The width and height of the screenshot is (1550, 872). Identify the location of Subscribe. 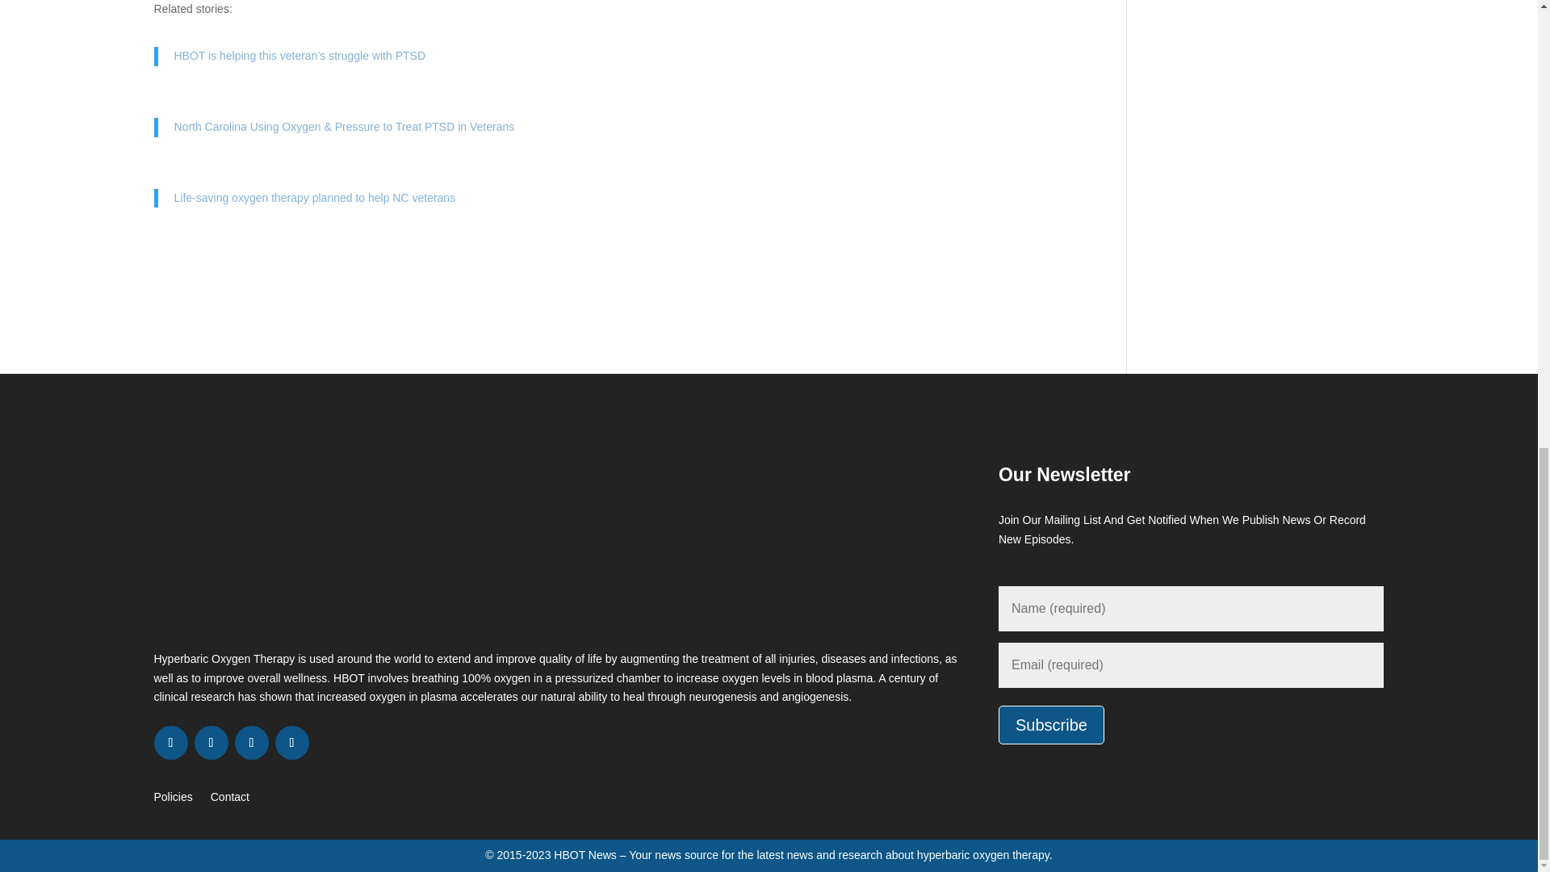
(1051, 725).